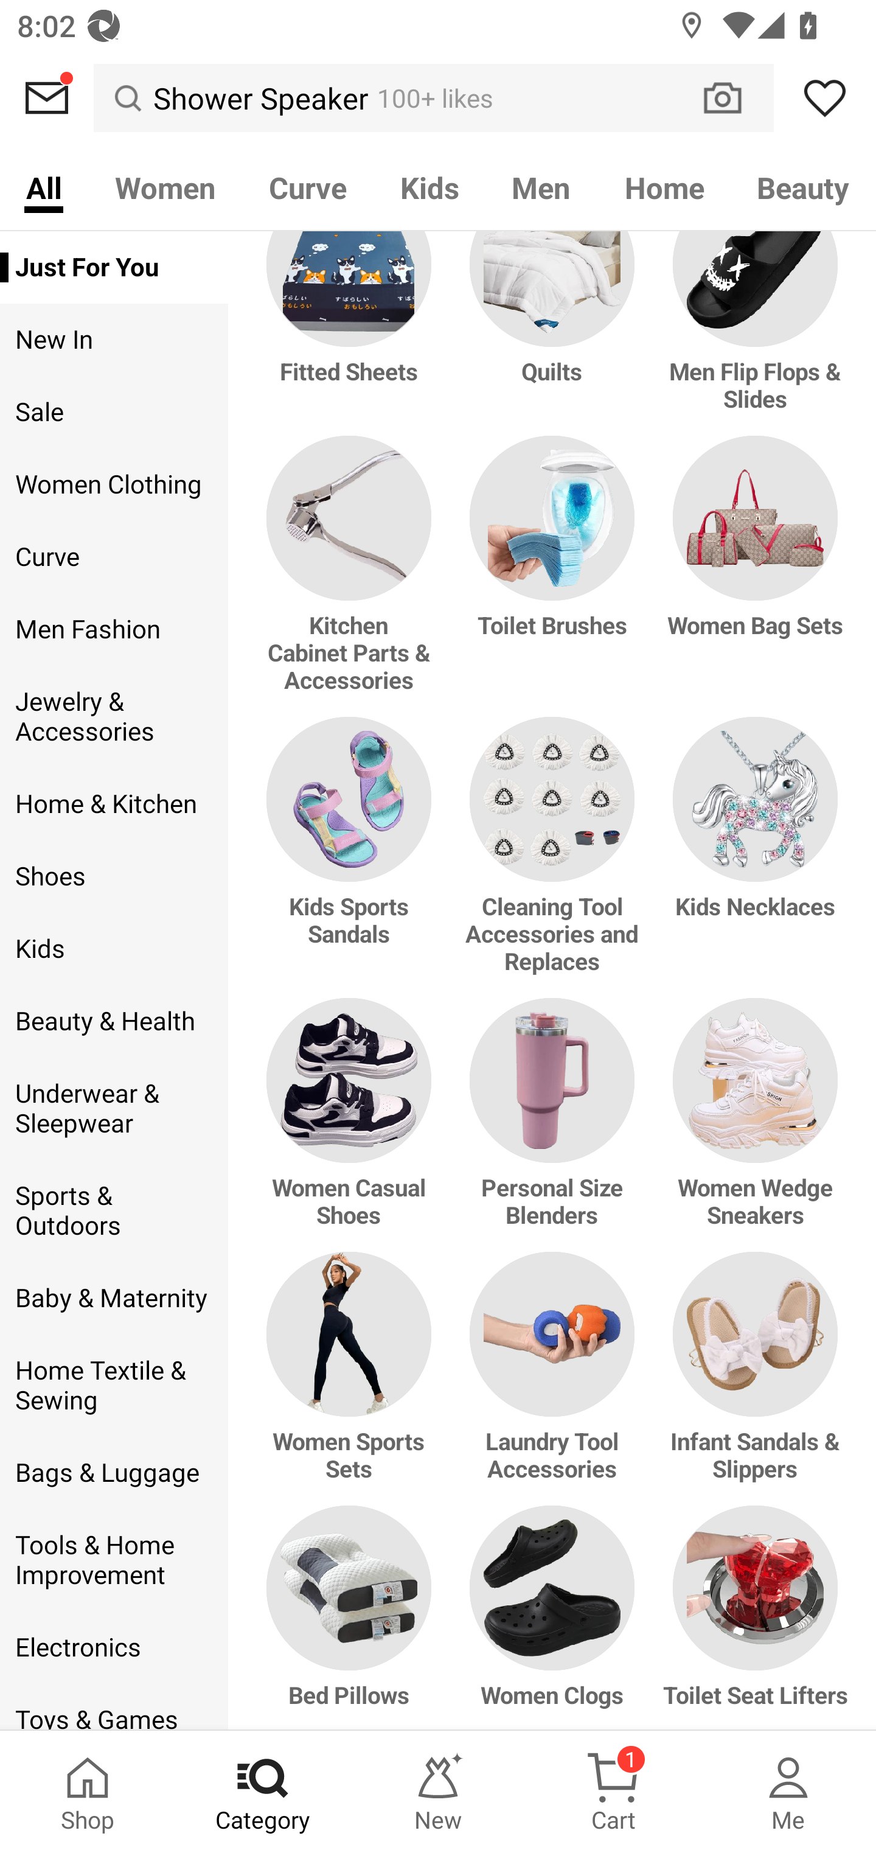  What do you see at coordinates (114, 1211) in the screenshot?
I see `Sports & Outdoors` at bounding box center [114, 1211].